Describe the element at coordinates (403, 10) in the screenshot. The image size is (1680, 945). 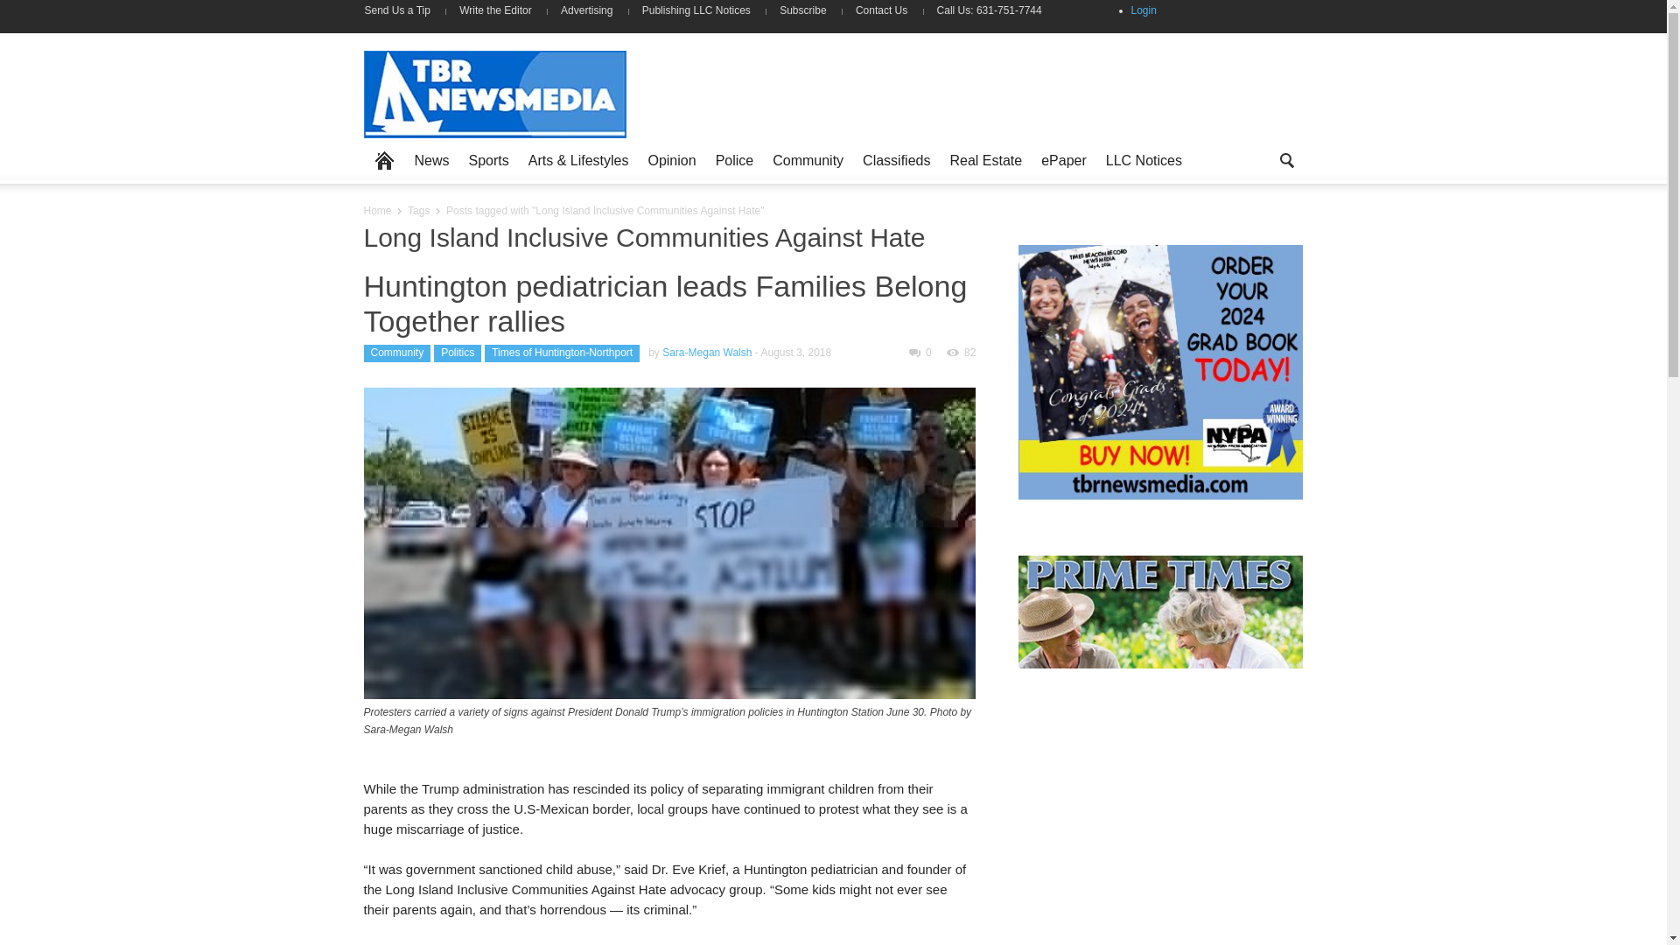
I see `Send Us a Tip` at that location.